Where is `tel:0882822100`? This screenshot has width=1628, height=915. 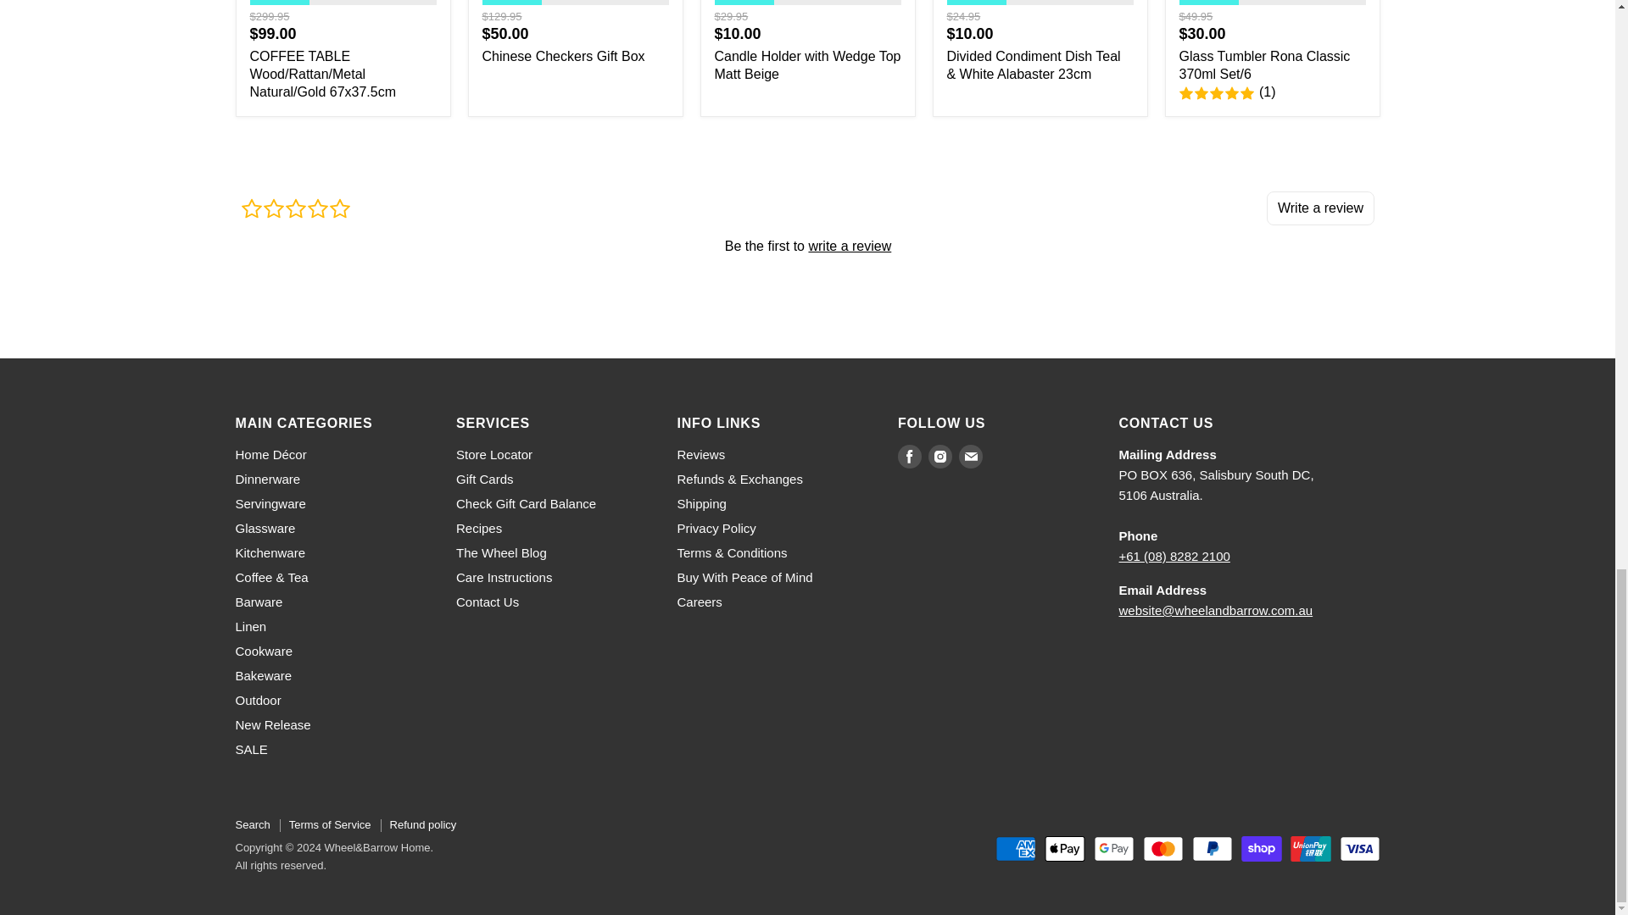 tel:0882822100 is located at coordinates (1175, 556).